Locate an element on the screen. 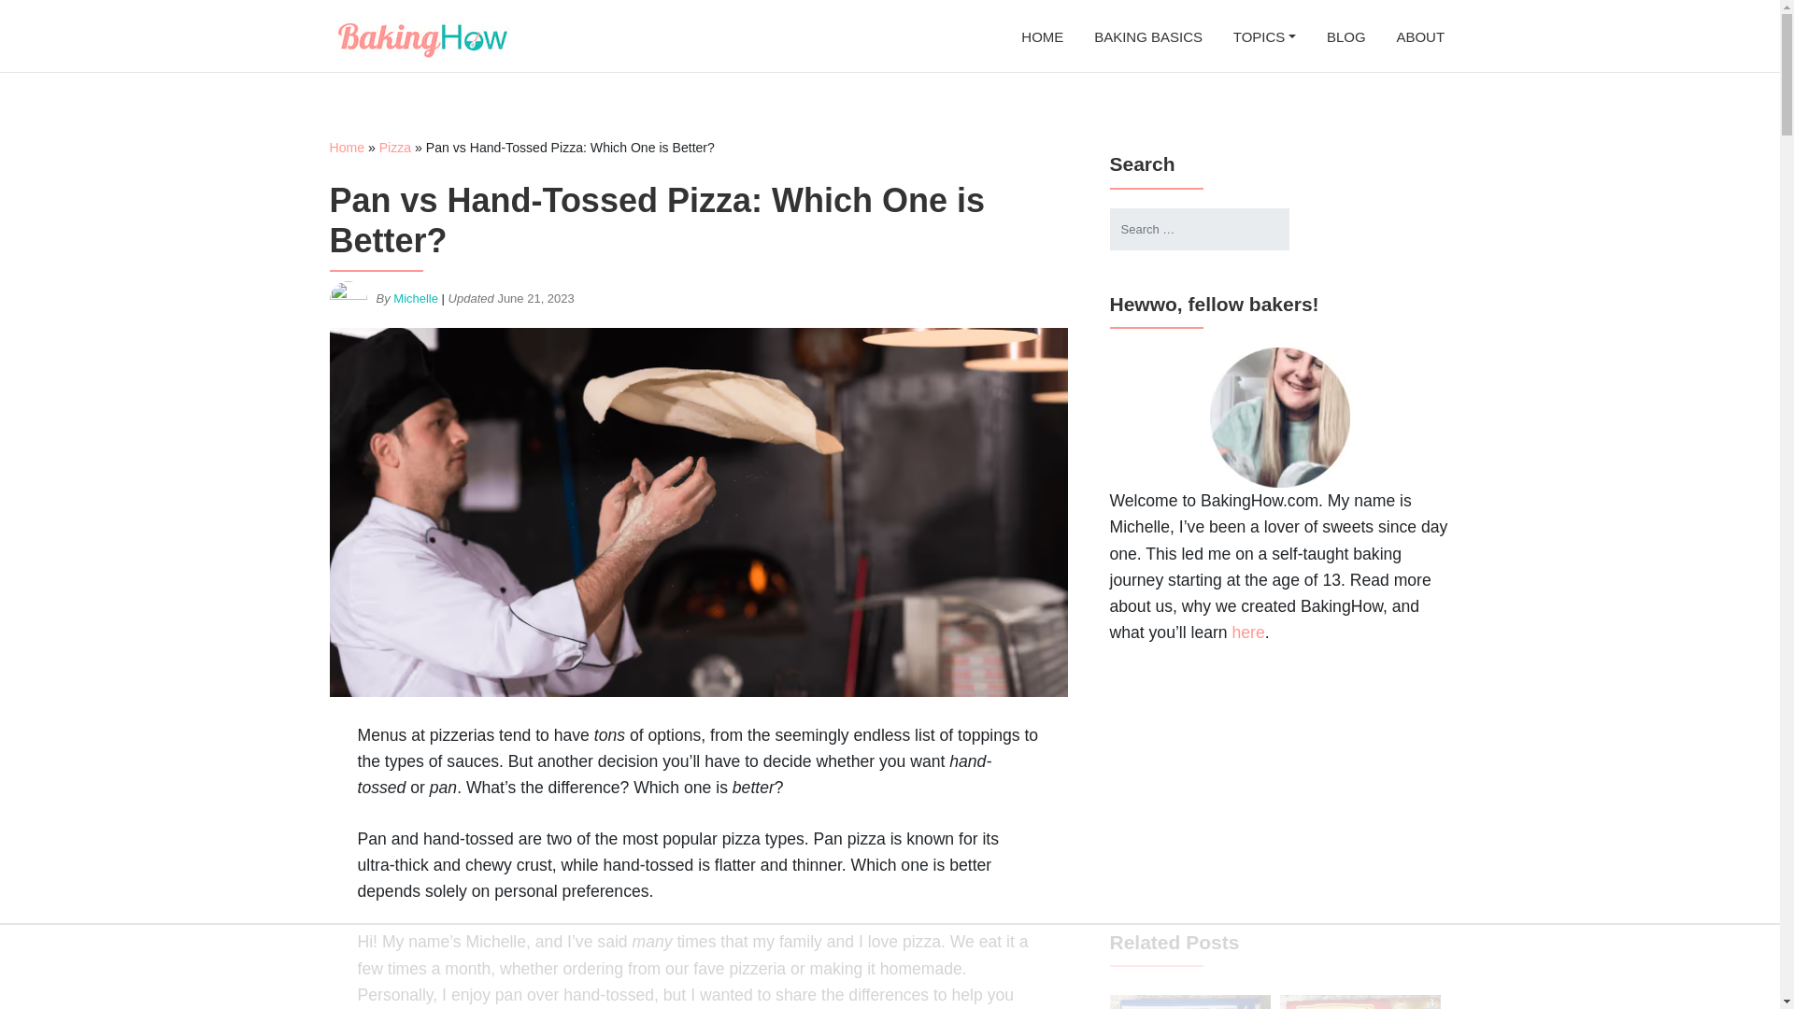 The image size is (1794, 1009). BAKING BASICS is located at coordinates (1149, 36).